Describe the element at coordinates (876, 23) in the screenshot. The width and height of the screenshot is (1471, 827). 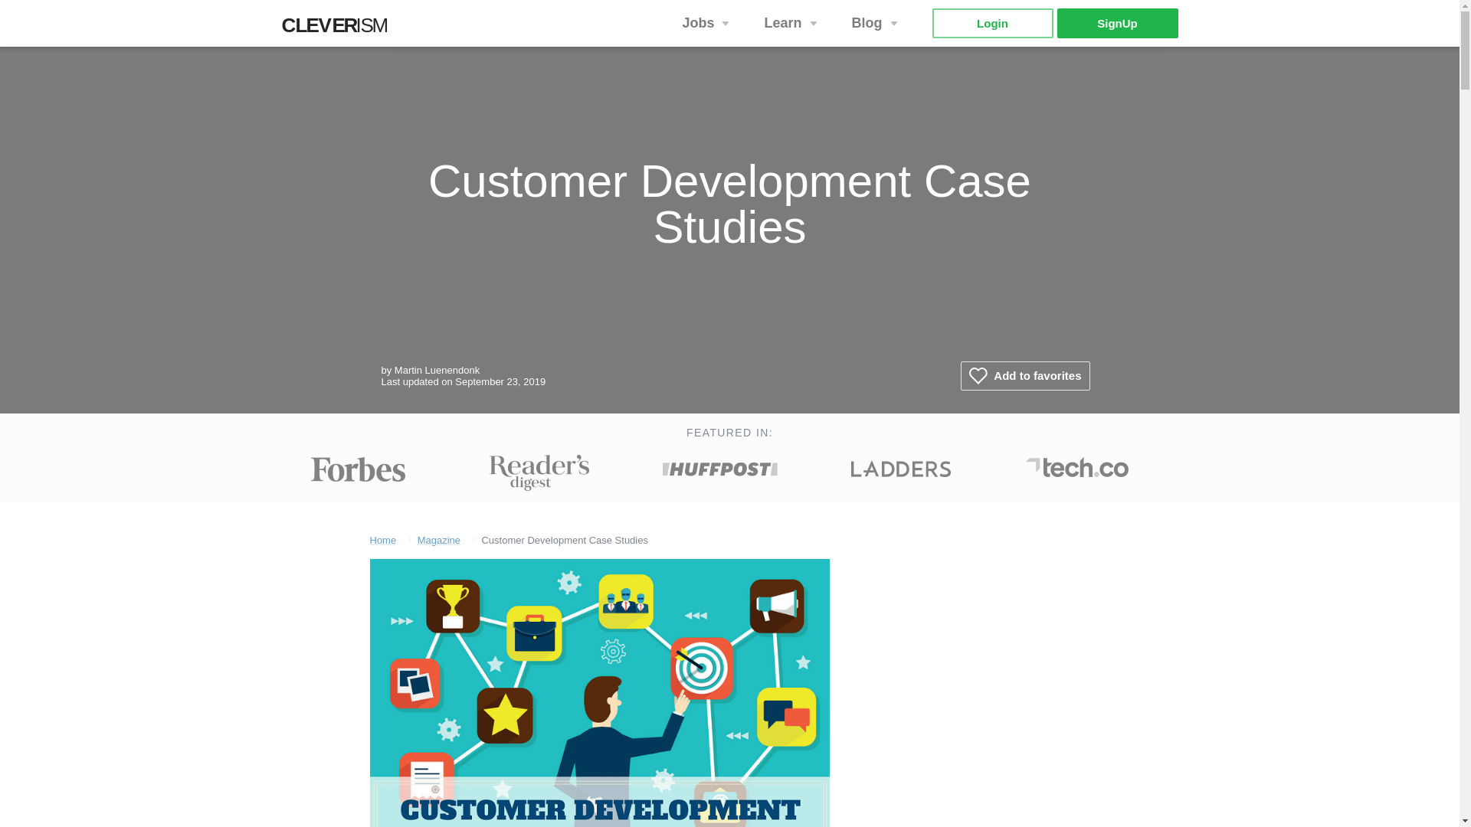
I see `SignUp` at that location.